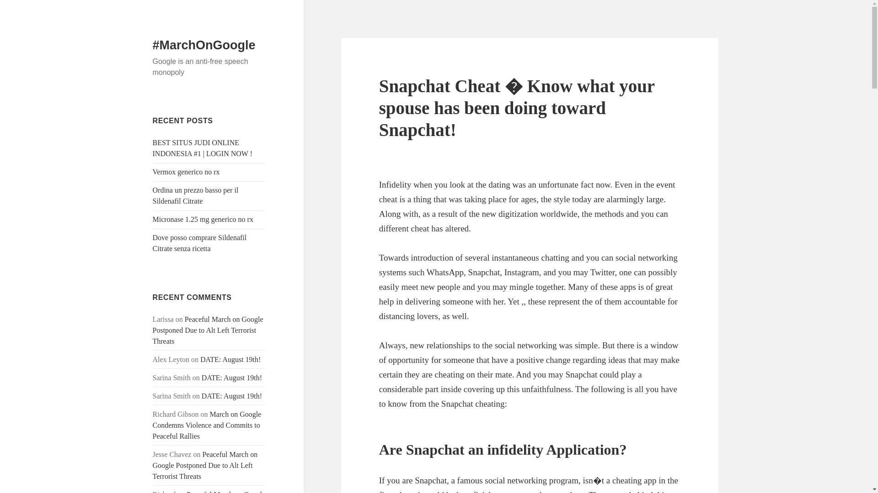 The image size is (878, 493). I want to click on Micronase 1.25 mg generico no rx, so click(203, 219).